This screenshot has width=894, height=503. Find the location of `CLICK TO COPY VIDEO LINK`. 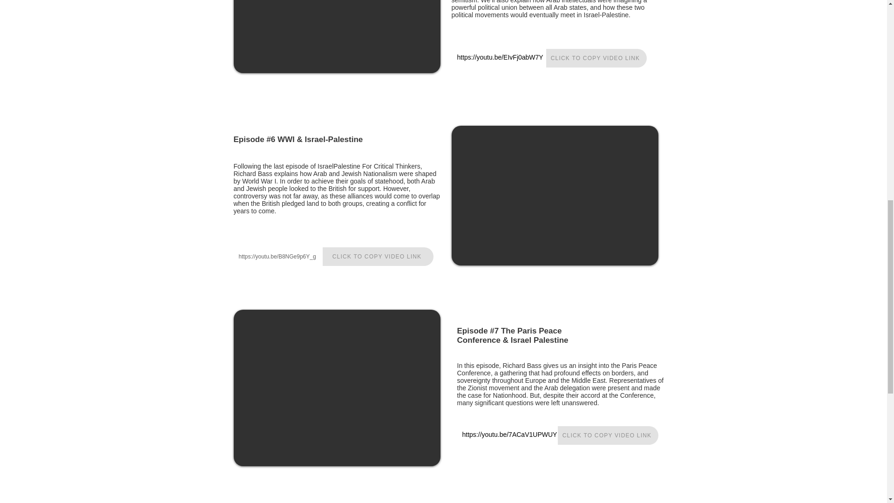

CLICK TO COPY VIDEO LINK is located at coordinates (596, 58).